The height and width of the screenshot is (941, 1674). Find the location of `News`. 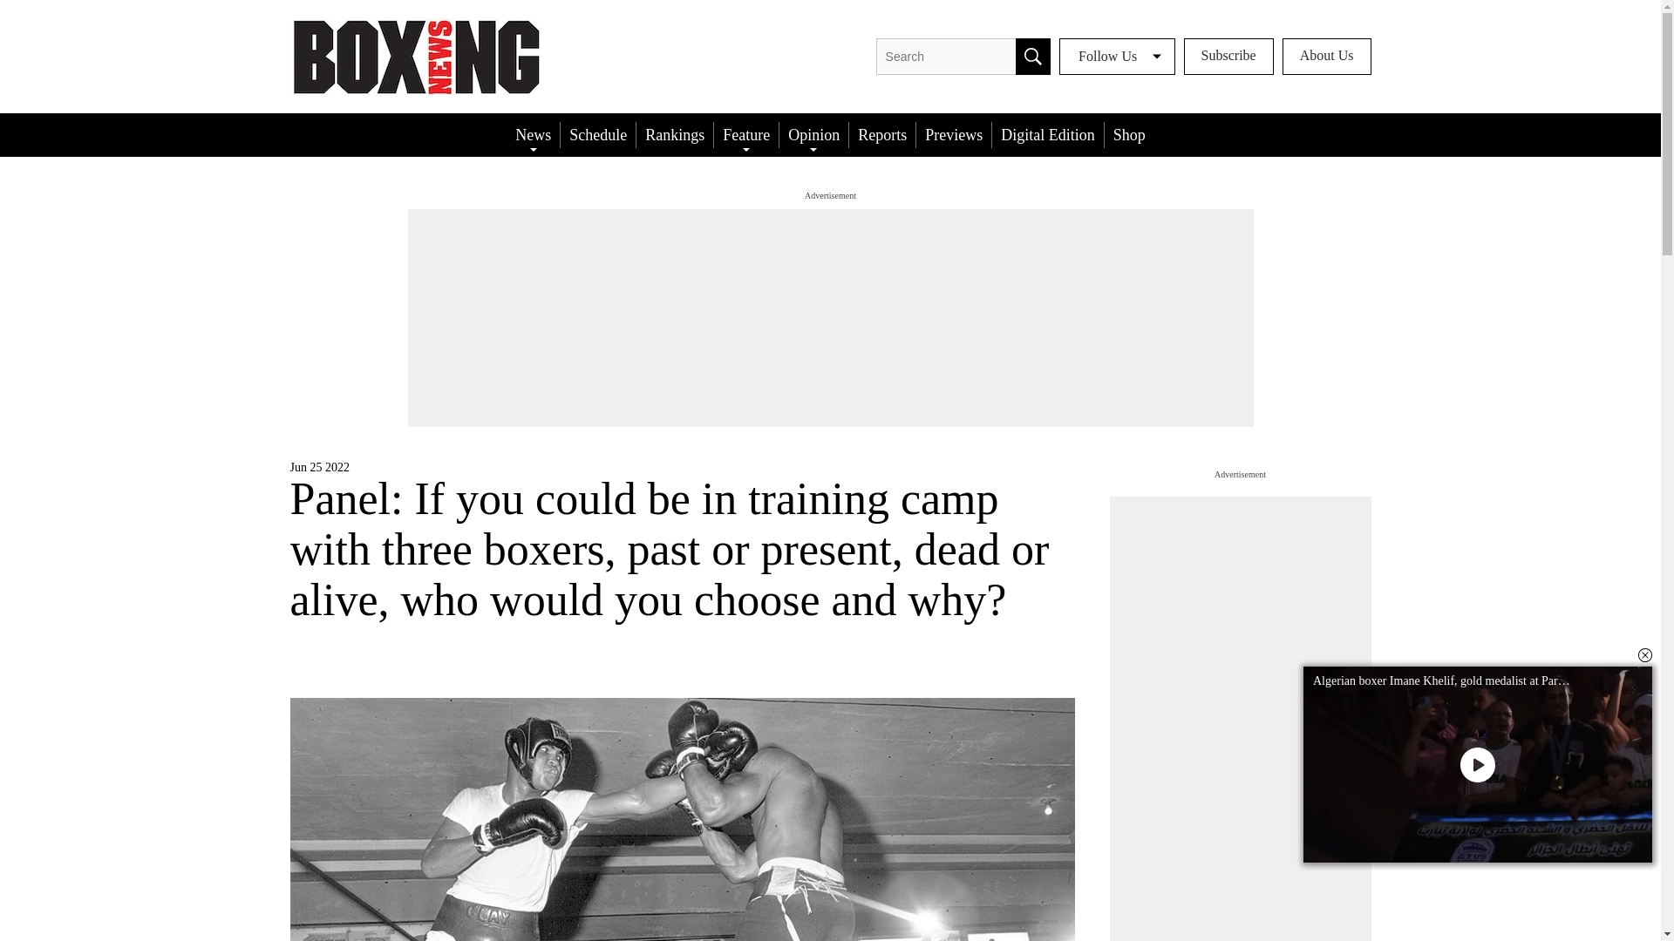

News is located at coordinates (533, 134).